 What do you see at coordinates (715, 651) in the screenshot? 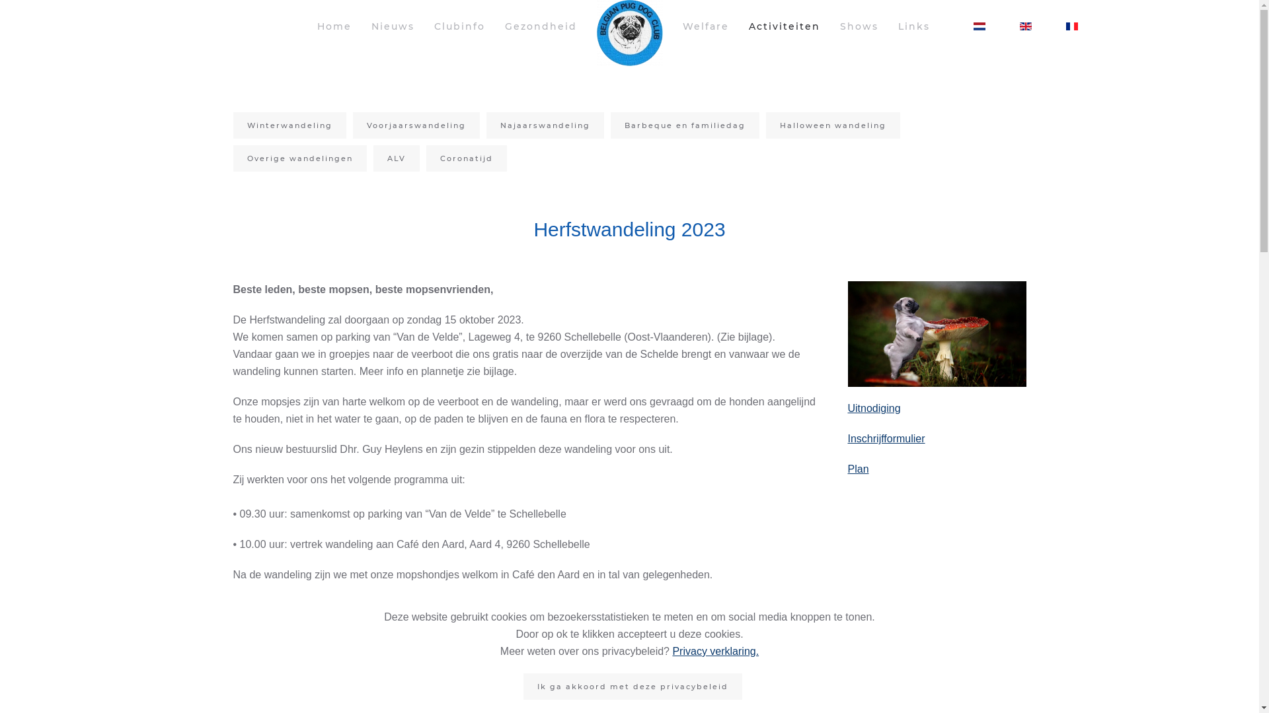
I see `Privacy verklaring.` at bounding box center [715, 651].